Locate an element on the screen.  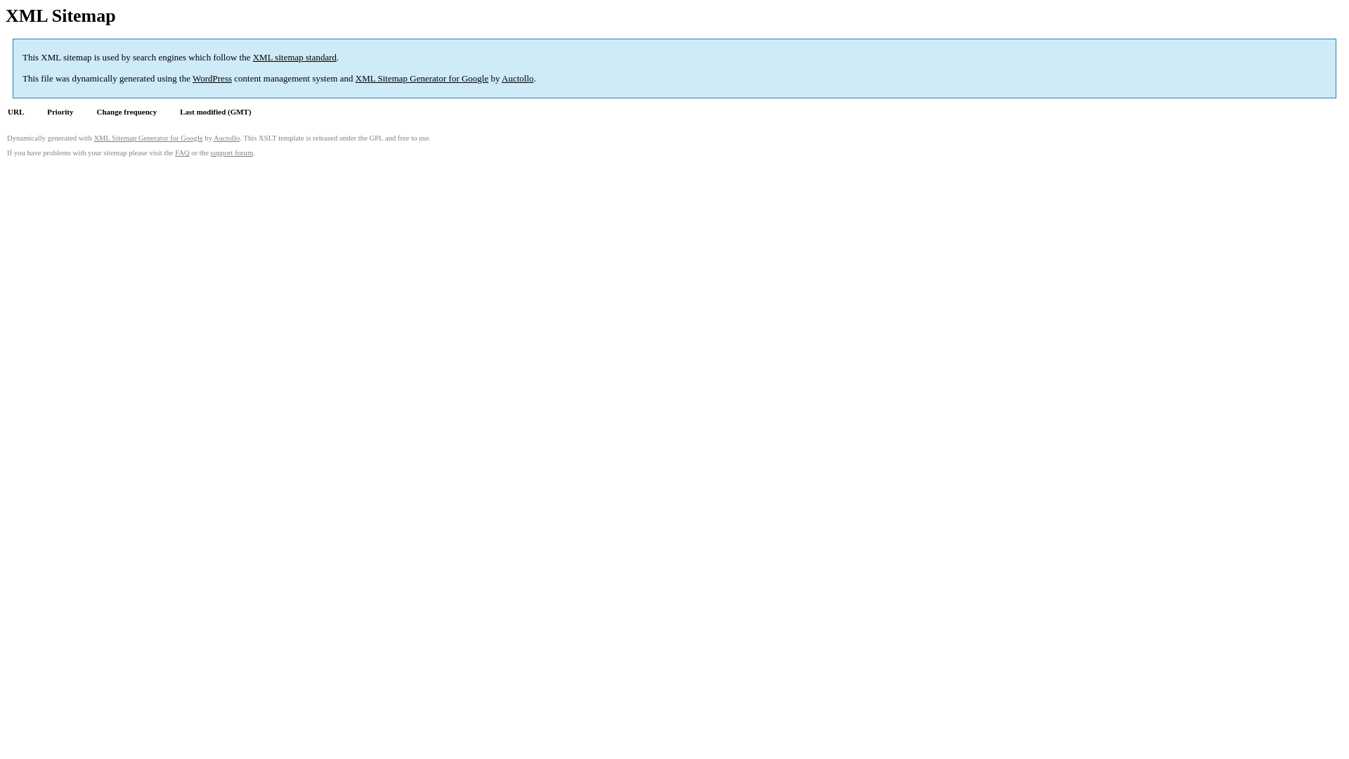
XML sitemap standard is located at coordinates (295, 58).